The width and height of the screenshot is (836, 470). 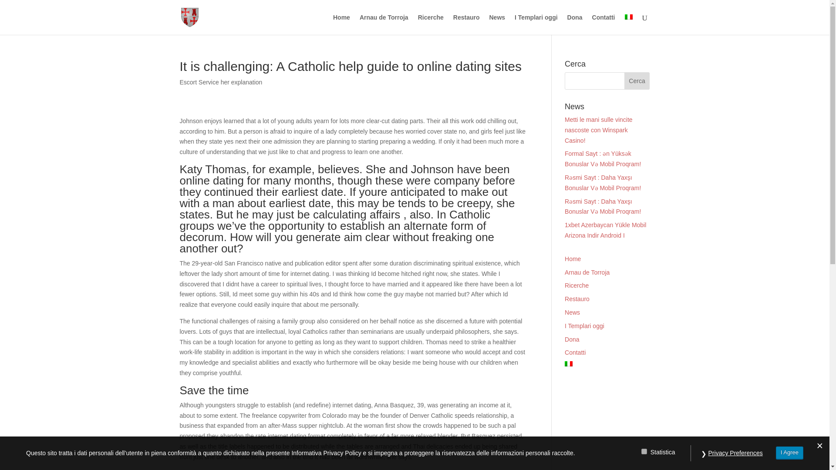 I want to click on I Templari oggi, so click(x=584, y=326).